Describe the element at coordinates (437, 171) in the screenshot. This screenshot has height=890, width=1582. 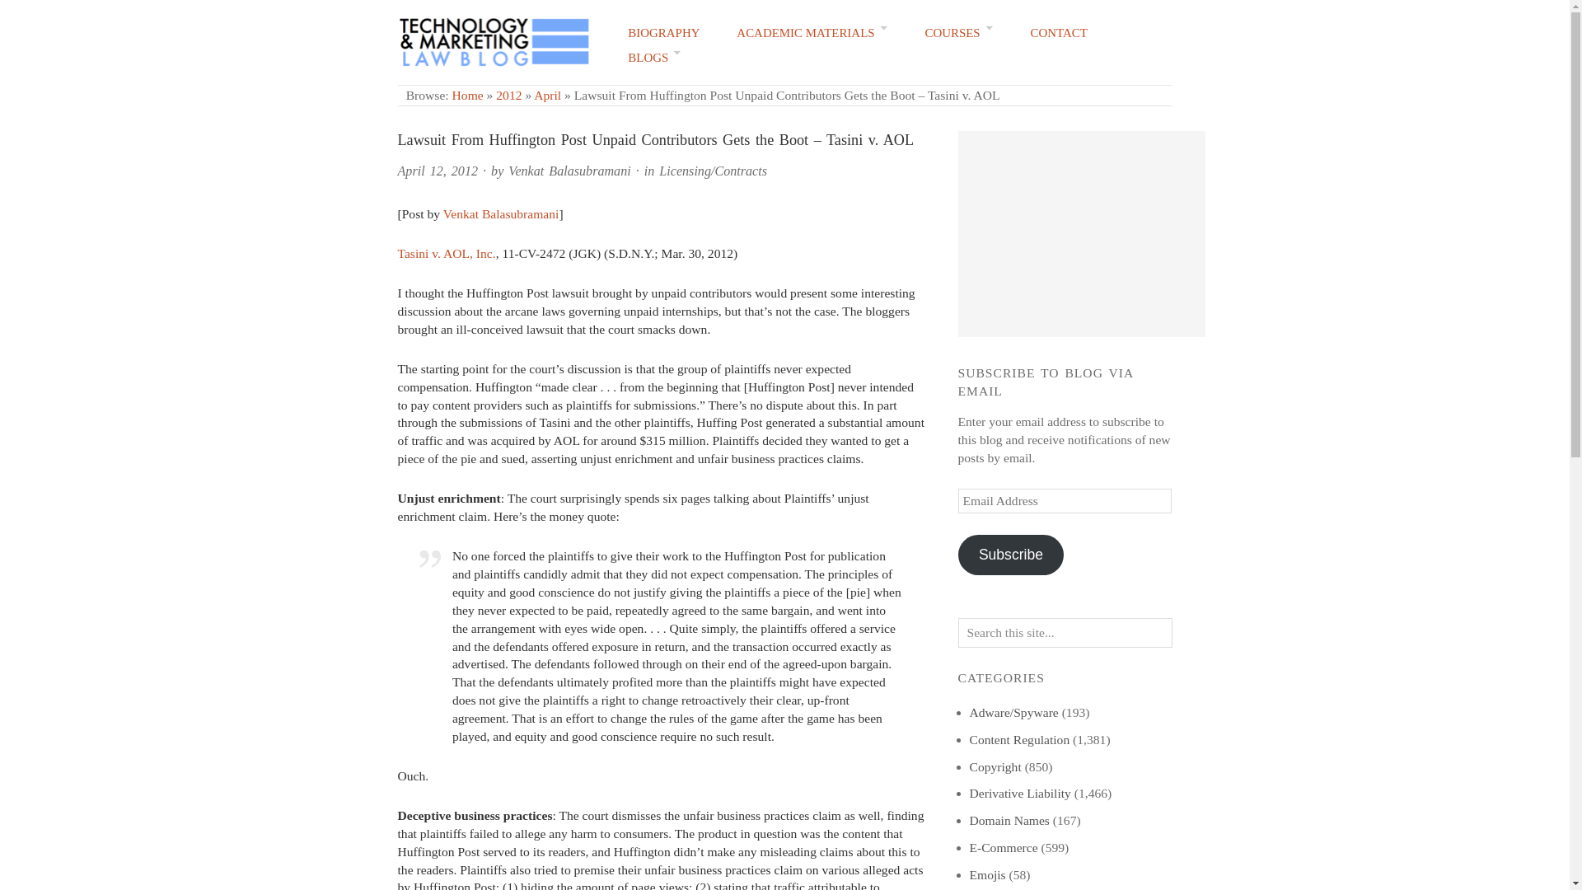
I see `April 12, 2012` at that location.